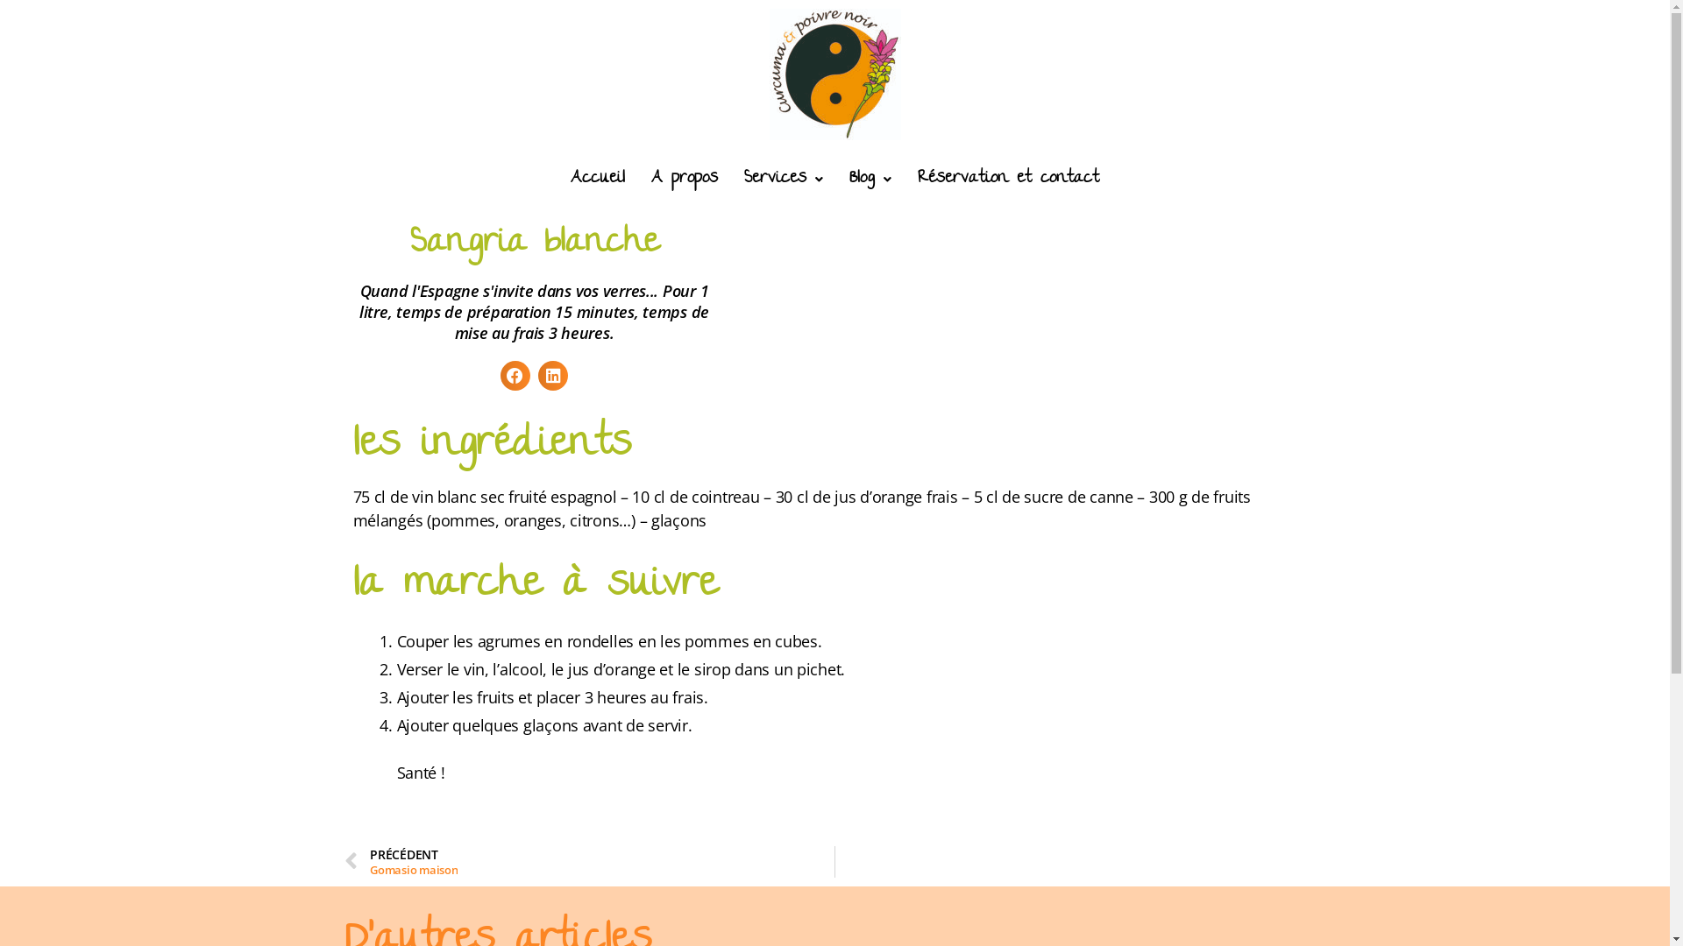 The width and height of the screenshot is (1683, 946). I want to click on A propos, so click(685, 180).